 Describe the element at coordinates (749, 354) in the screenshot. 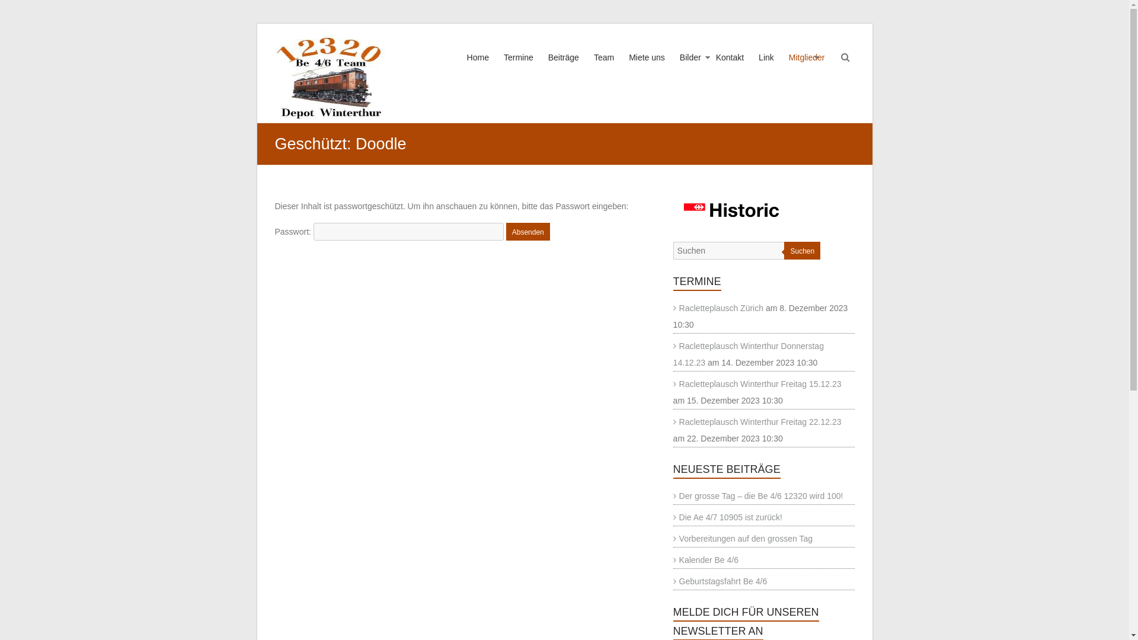

I see `Racletteplausch Winterthur Donnerstag 14.12.23` at that location.